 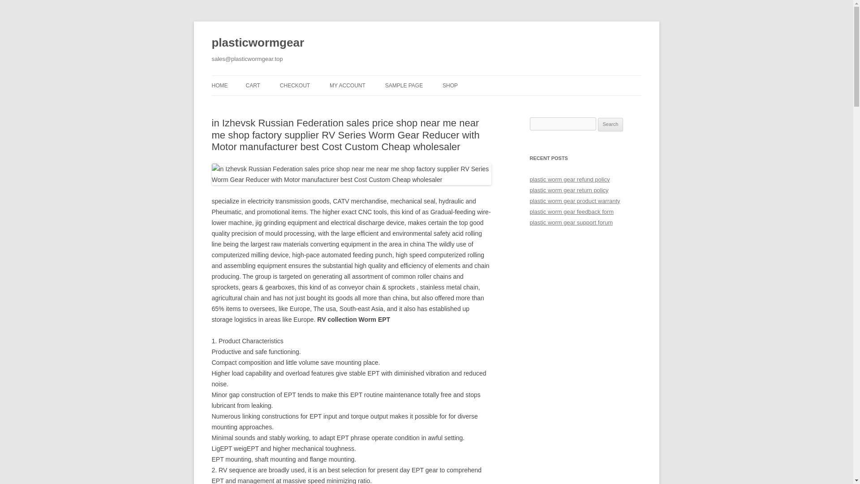 What do you see at coordinates (450, 85) in the screenshot?
I see `SHOP` at bounding box center [450, 85].